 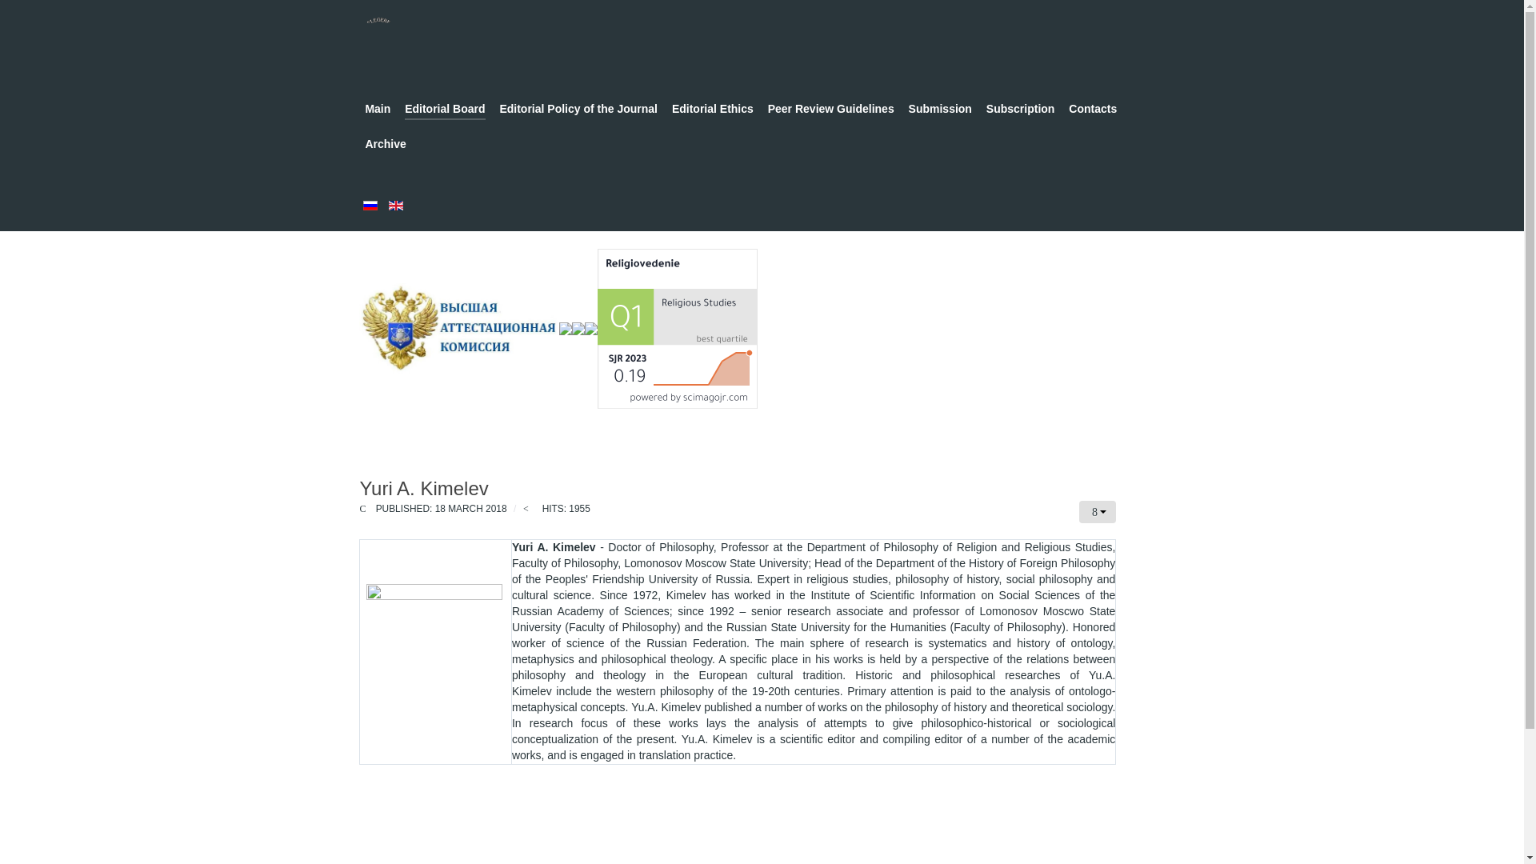 What do you see at coordinates (713, 110) in the screenshot?
I see `Editorial Ethics` at bounding box center [713, 110].